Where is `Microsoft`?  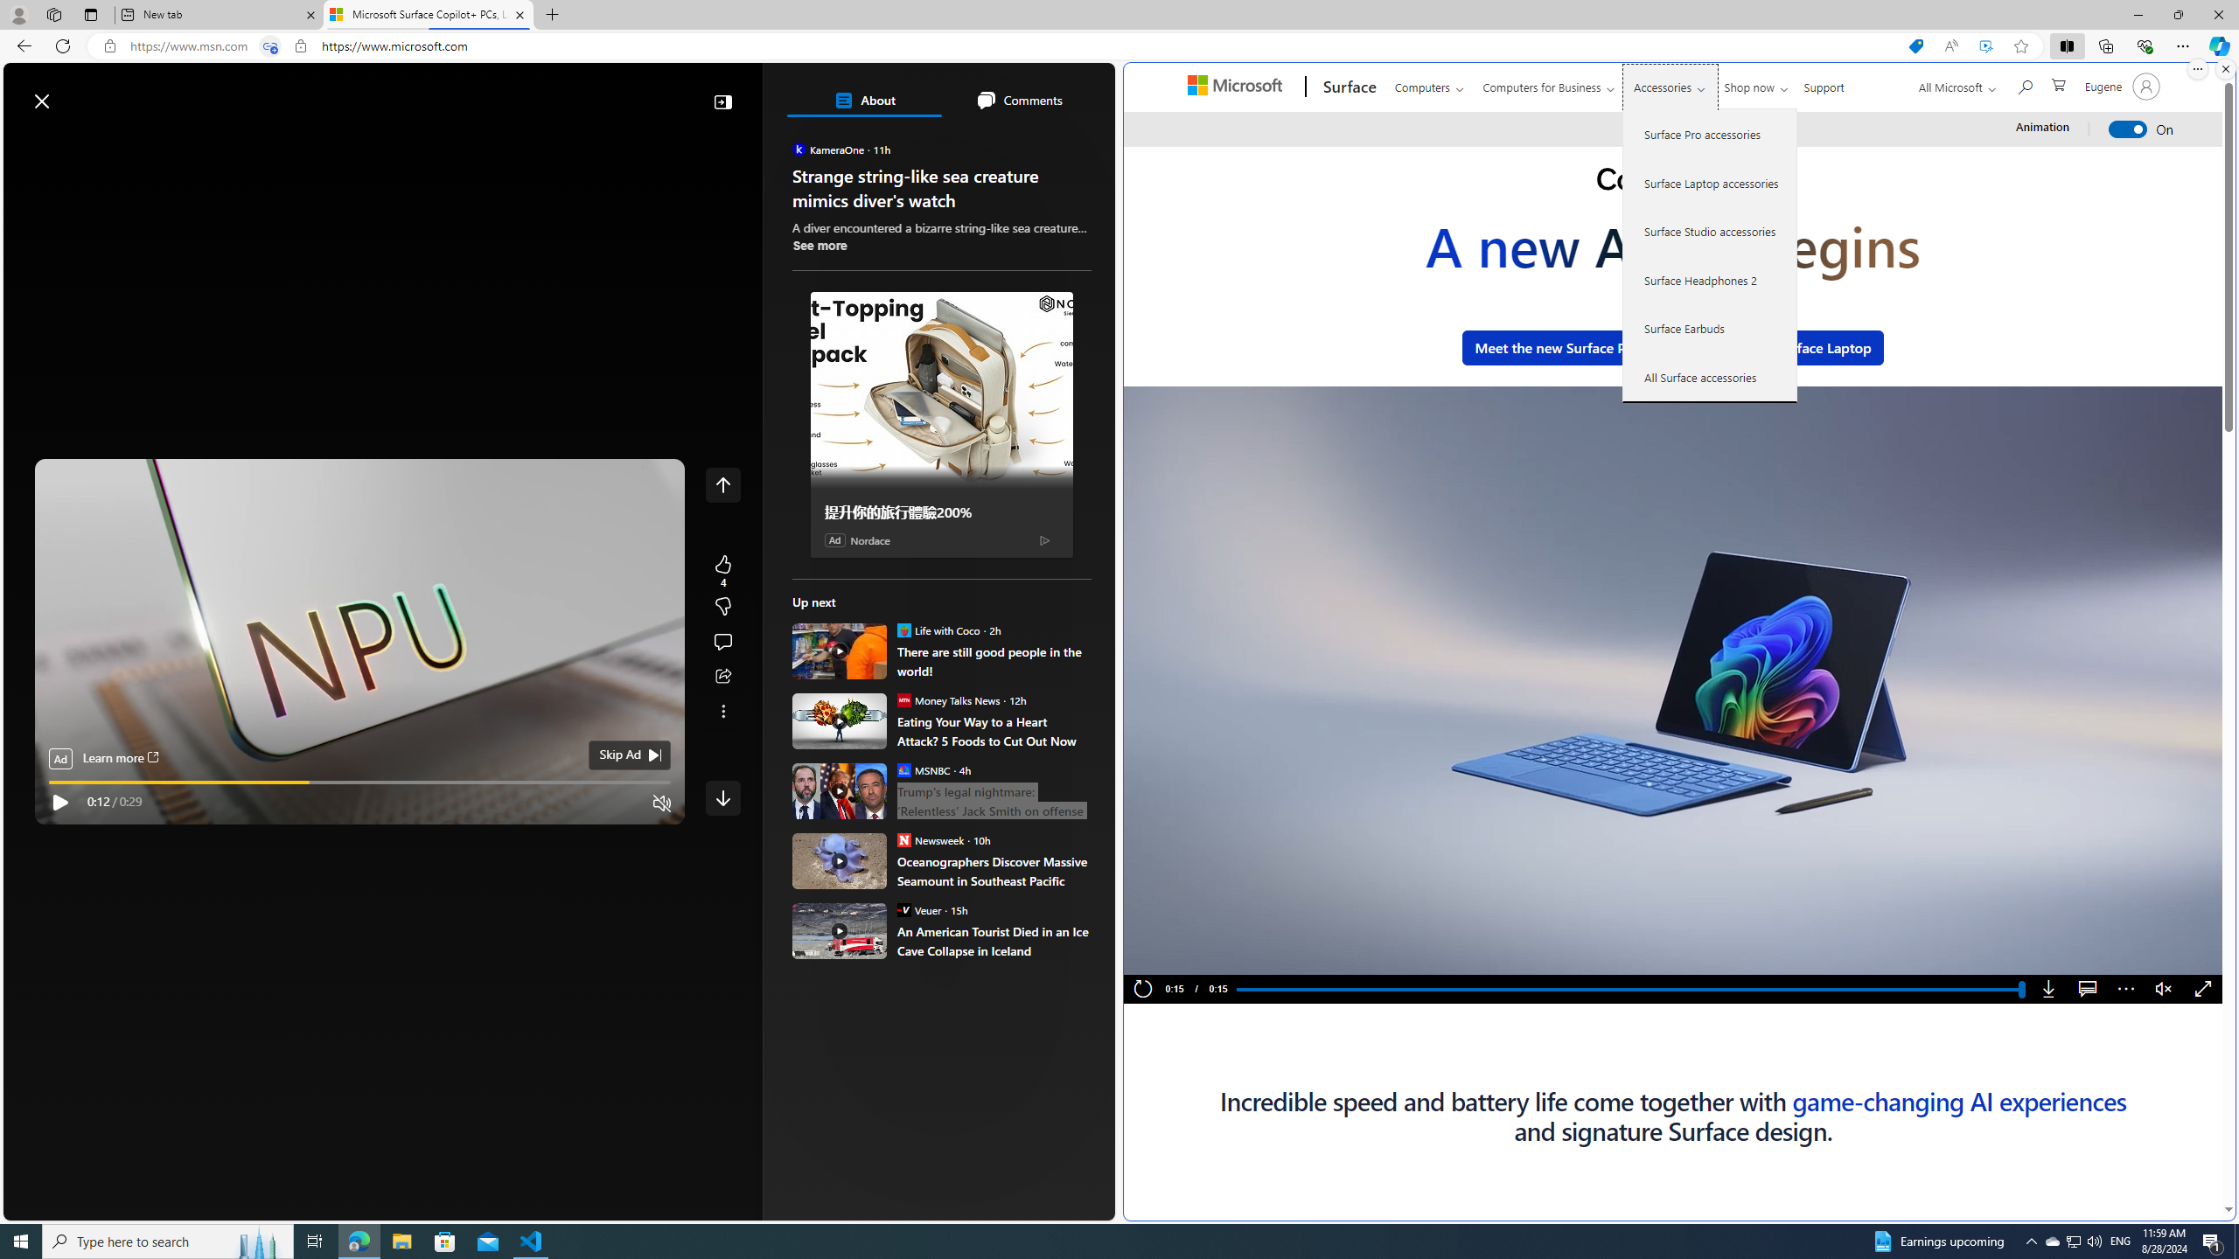 Microsoft is located at coordinates (1238, 87).